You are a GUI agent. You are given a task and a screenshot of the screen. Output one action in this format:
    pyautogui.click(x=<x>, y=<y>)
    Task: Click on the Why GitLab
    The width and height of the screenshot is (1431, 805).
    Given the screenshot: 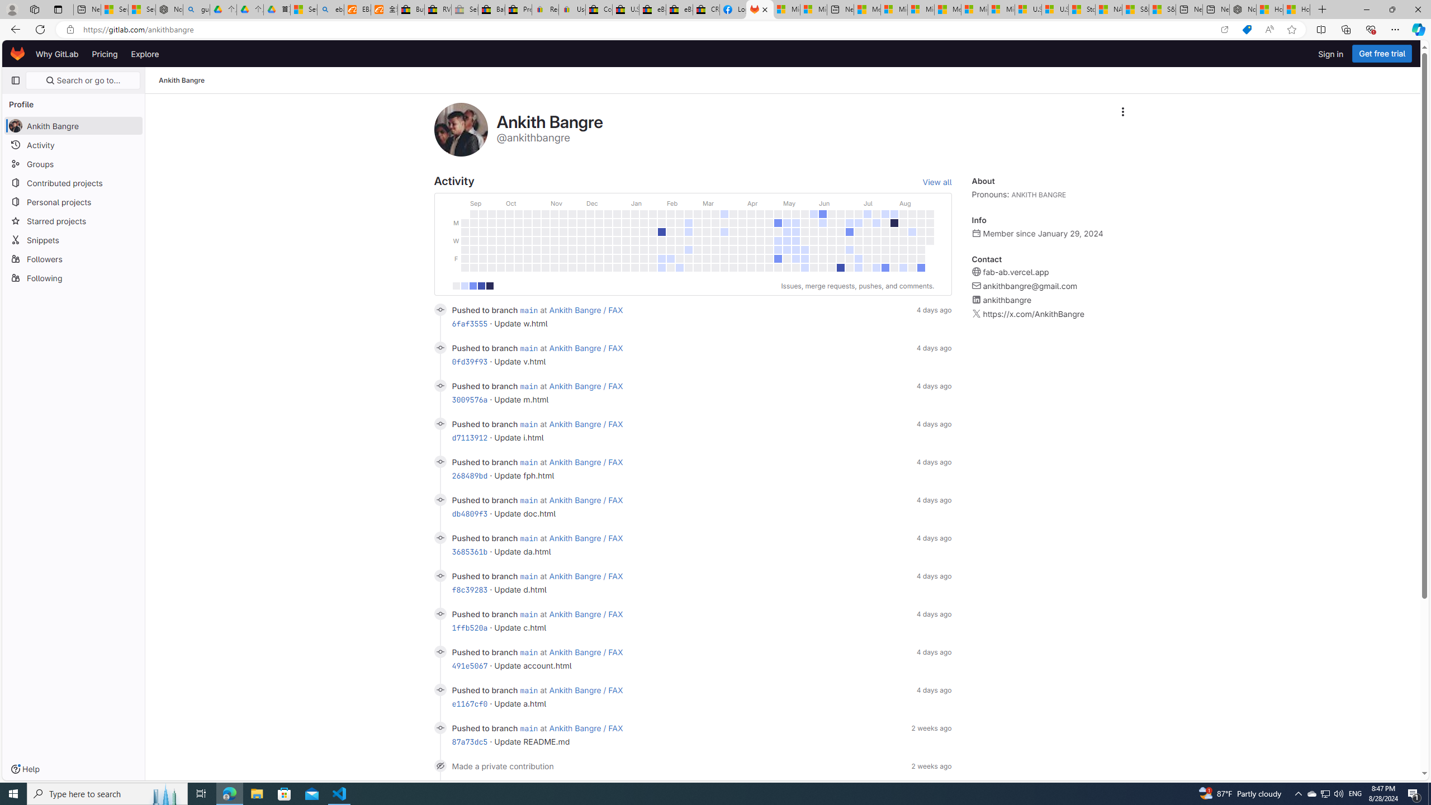 What is the action you would take?
    pyautogui.click(x=57, y=54)
    